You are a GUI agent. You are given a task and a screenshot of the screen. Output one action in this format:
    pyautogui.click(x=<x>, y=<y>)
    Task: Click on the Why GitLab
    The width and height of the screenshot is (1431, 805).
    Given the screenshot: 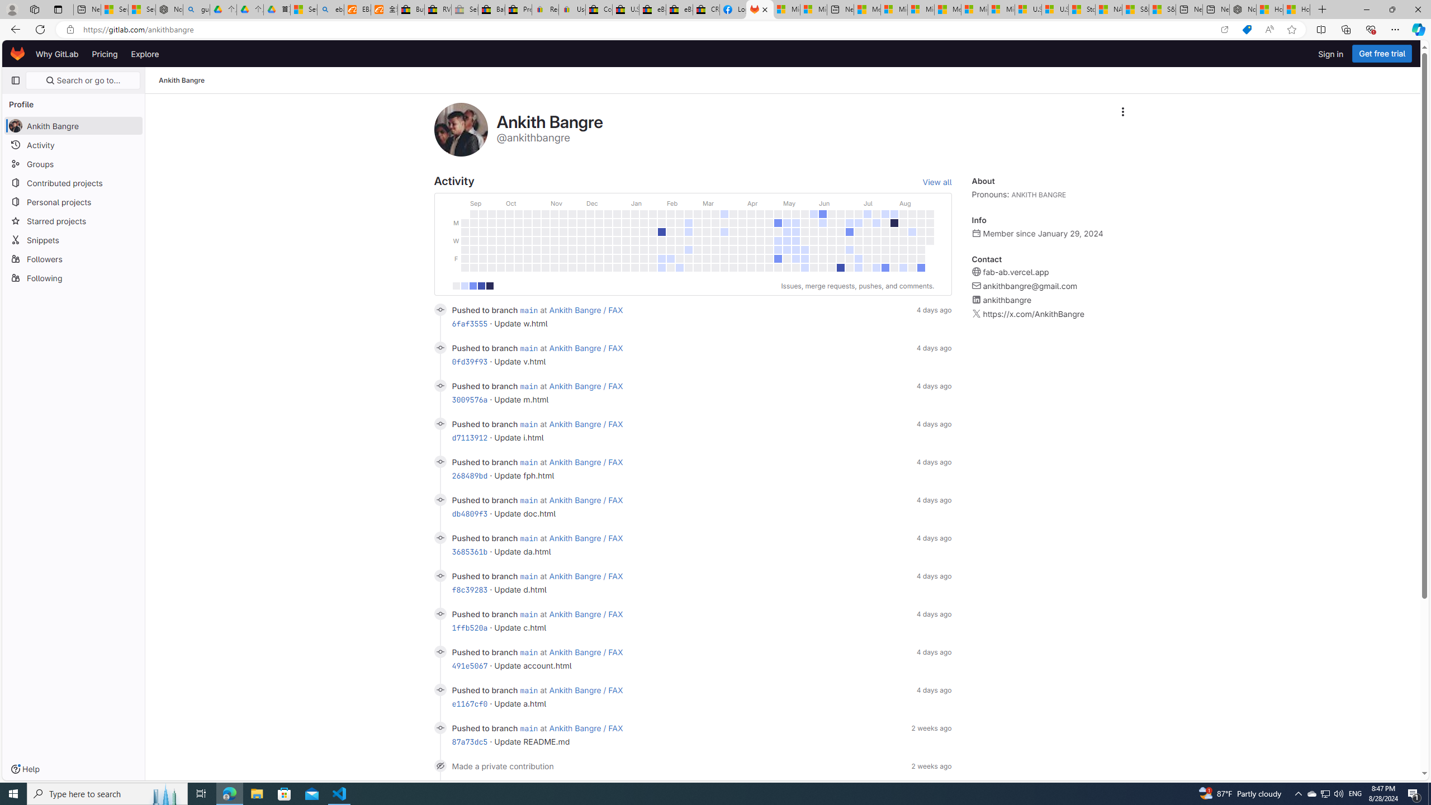 What is the action you would take?
    pyautogui.click(x=57, y=54)
    